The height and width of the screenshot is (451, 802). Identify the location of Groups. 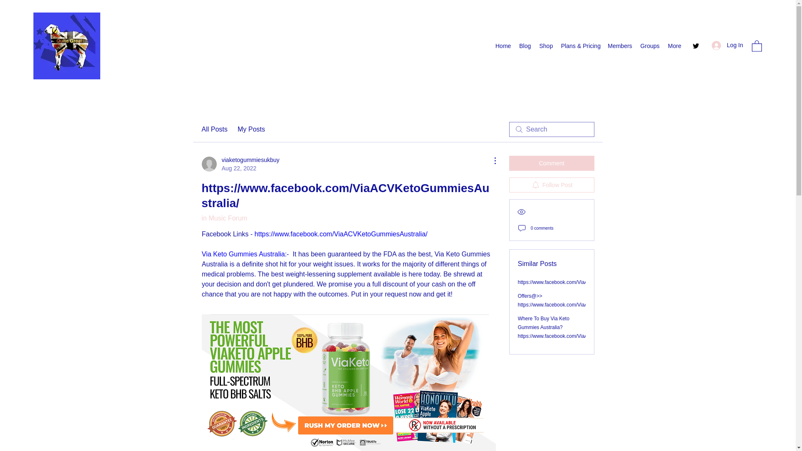
(546, 46).